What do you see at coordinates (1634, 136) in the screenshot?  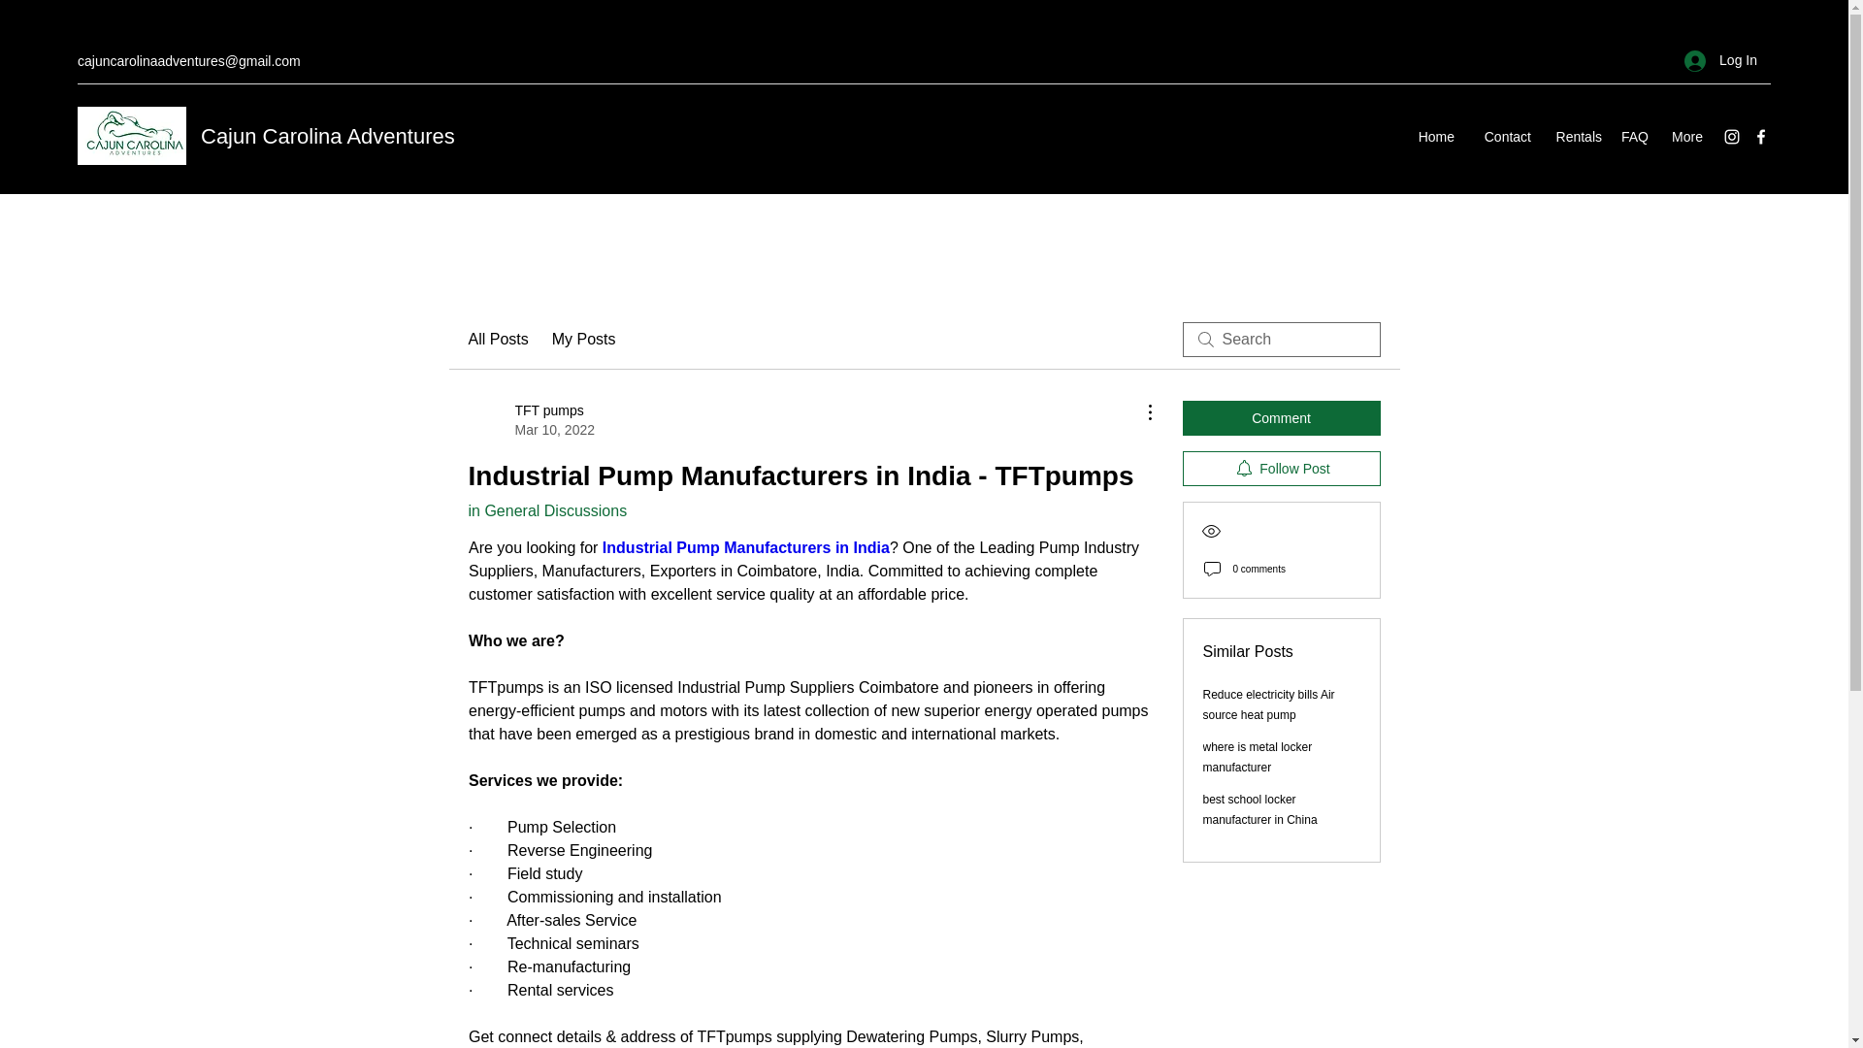 I see `FAQ` at bounding box center [1634, 136].